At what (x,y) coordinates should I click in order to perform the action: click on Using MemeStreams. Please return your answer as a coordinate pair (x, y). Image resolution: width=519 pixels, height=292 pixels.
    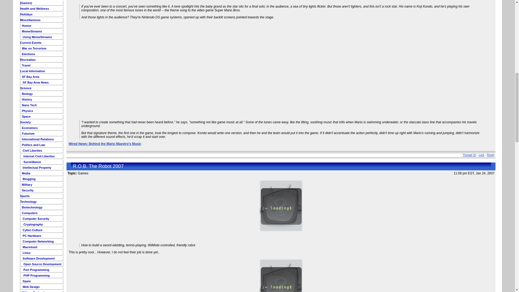
    Looking at the image, I should click on (37, 37).